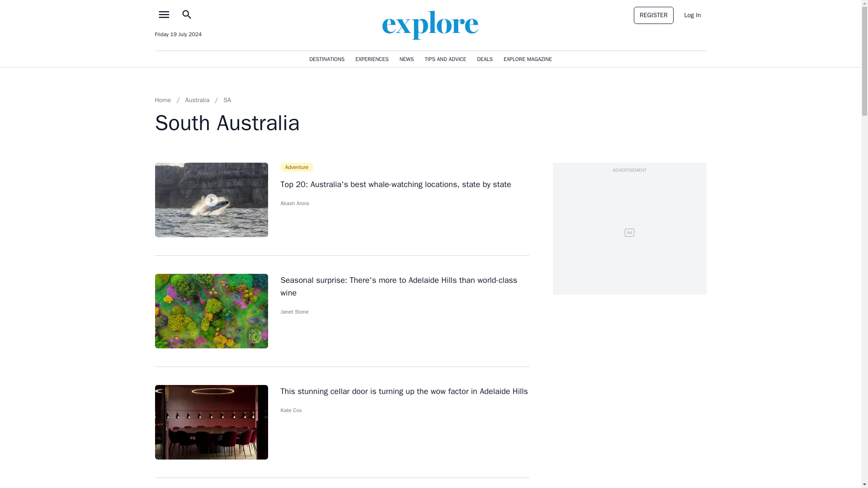  I want to click on TIPS AND ADVICE, so click(446, 58).